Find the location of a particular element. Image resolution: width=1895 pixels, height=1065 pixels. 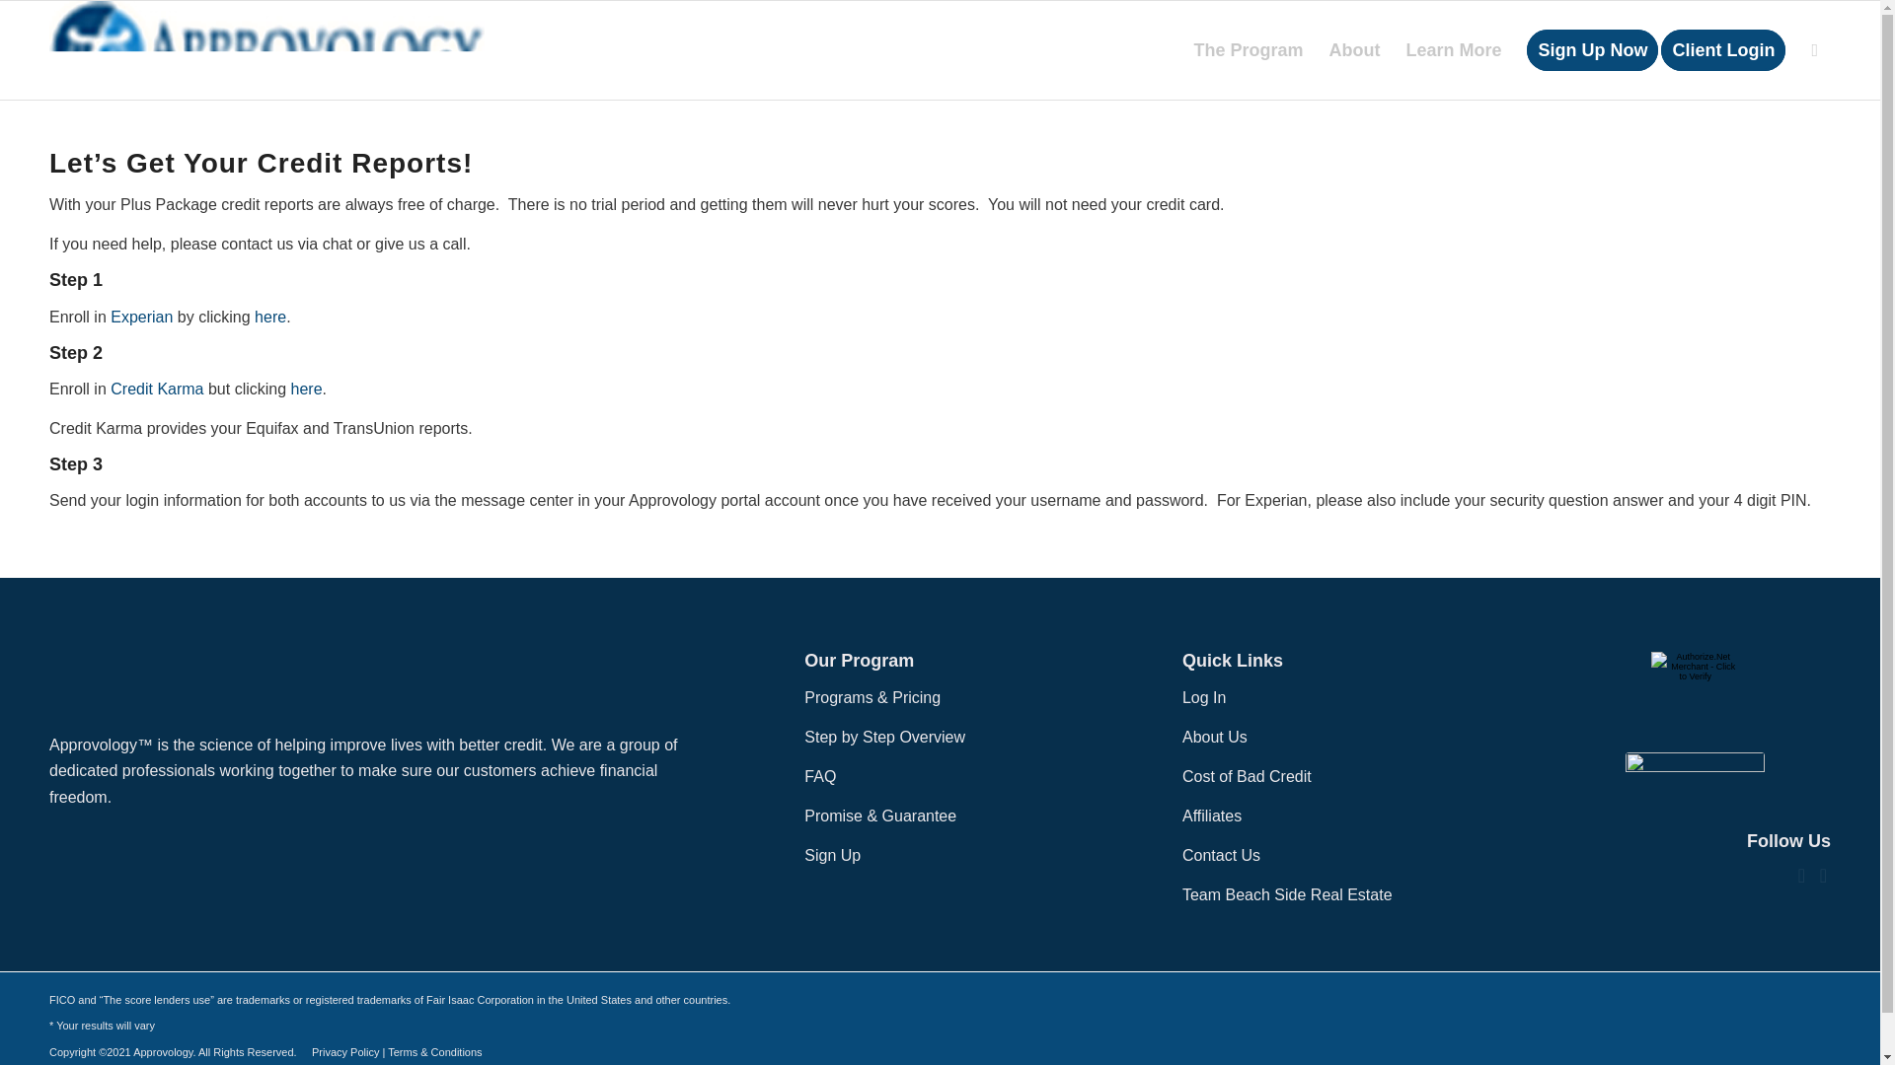

FAQ is located at coordinates (819, 775).